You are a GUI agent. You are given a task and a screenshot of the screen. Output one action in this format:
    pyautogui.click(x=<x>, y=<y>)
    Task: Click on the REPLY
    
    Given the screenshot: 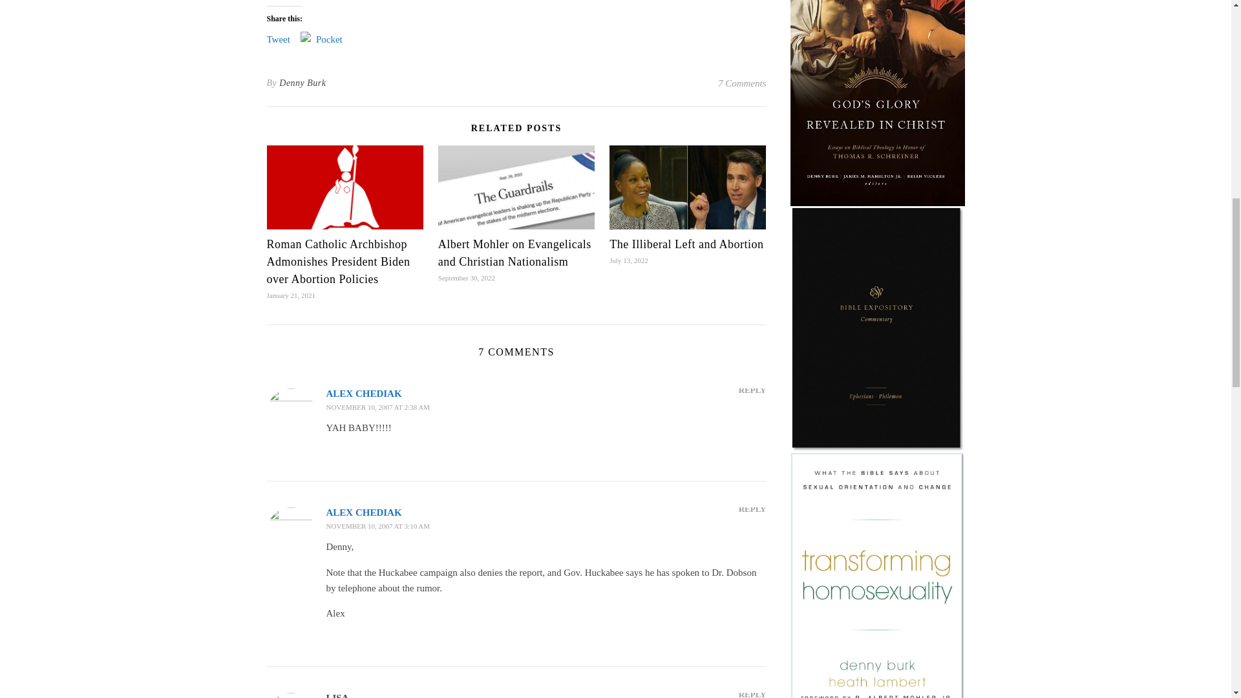 What is the action you would take?
    pyautogui.click(x=752, y=389)
    